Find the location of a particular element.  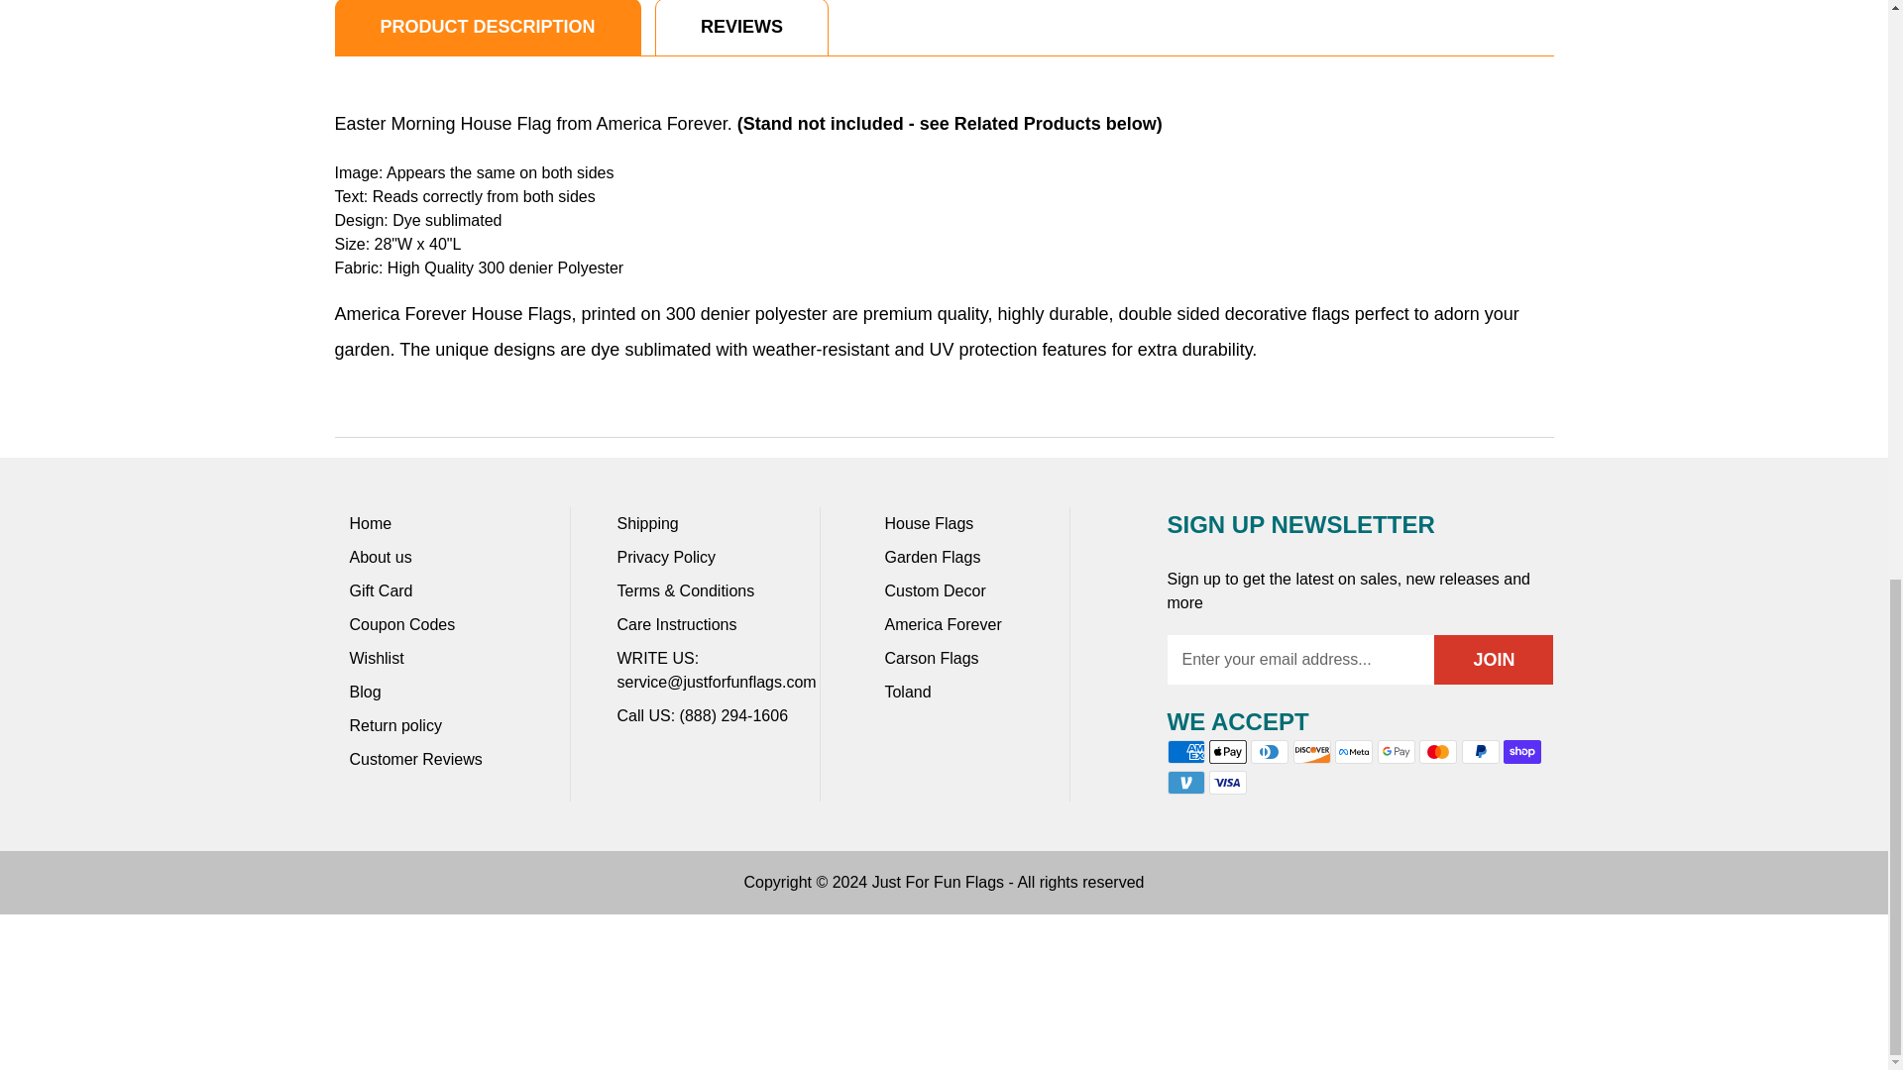

PayPal is located at coordinates (1480, 752).